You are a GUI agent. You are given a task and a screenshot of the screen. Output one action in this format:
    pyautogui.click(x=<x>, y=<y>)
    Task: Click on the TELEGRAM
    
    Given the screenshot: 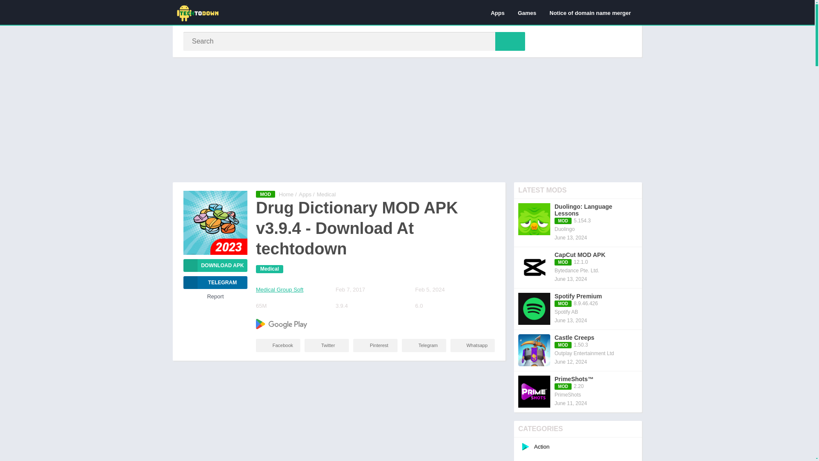 What is the action you would take?
    pyautogui.click(x=215, y=283)
    